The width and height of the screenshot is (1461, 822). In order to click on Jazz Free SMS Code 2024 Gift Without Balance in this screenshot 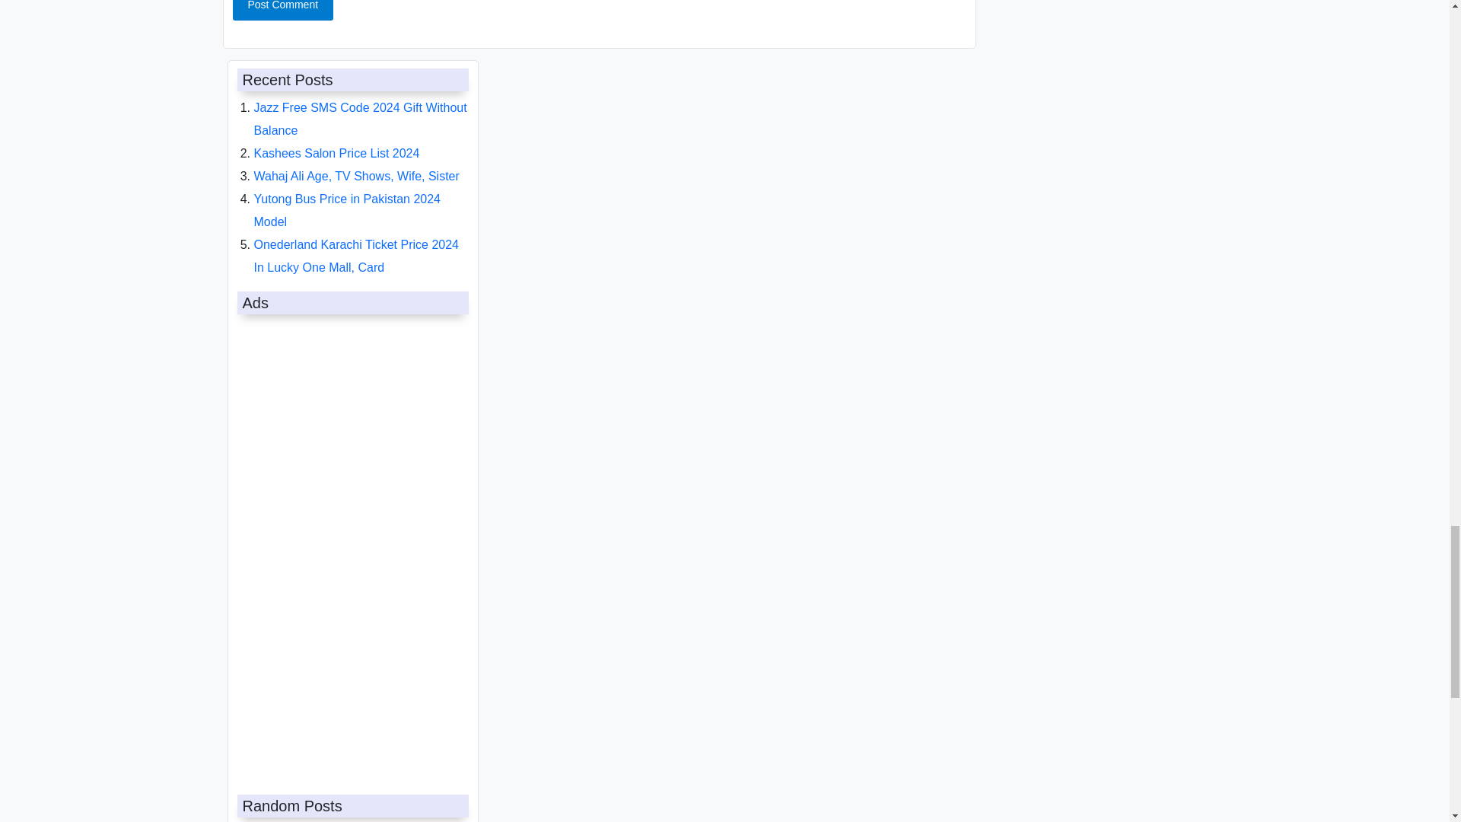, I will do `click(361, 119)`.